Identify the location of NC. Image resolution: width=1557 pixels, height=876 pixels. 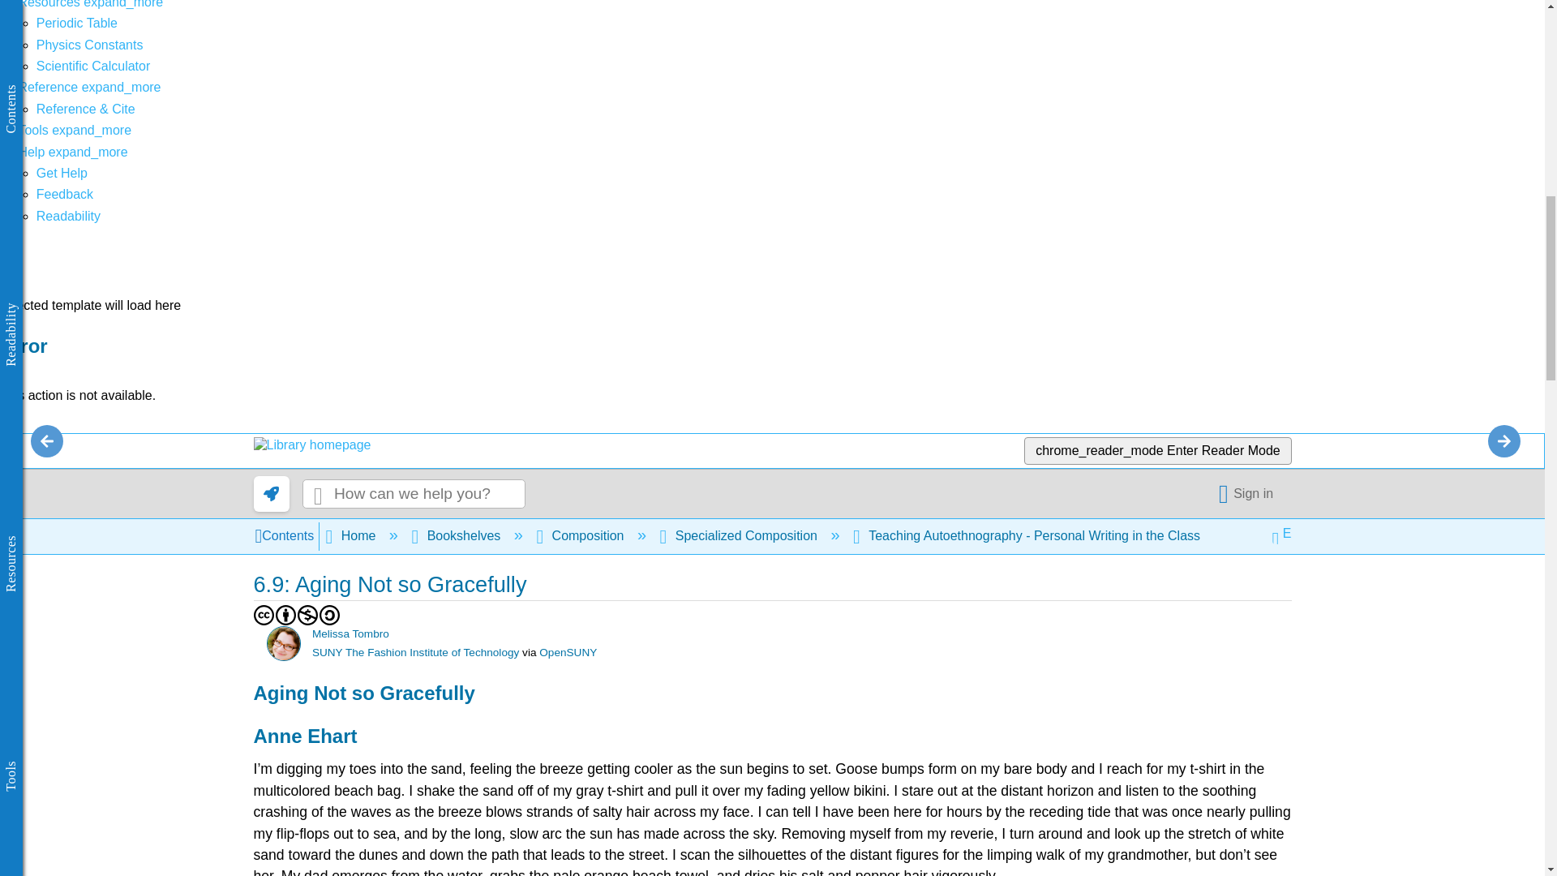
(308, 615).